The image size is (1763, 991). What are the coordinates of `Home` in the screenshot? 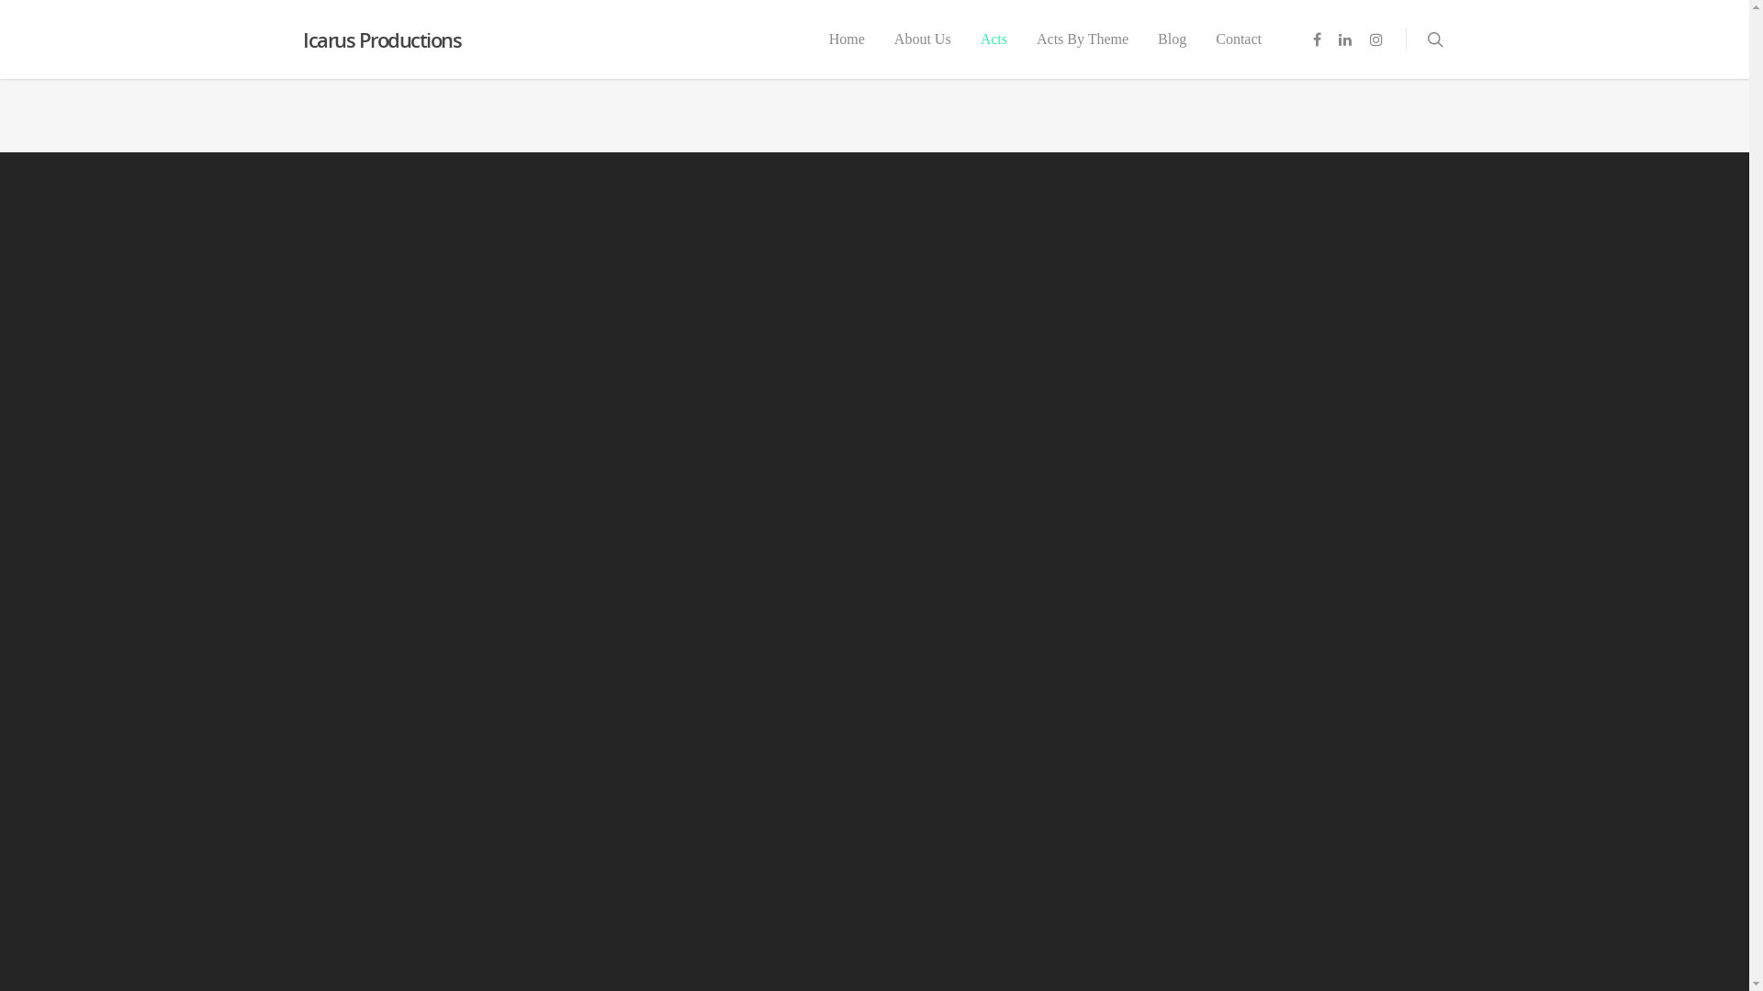 It's located at (847, 52).